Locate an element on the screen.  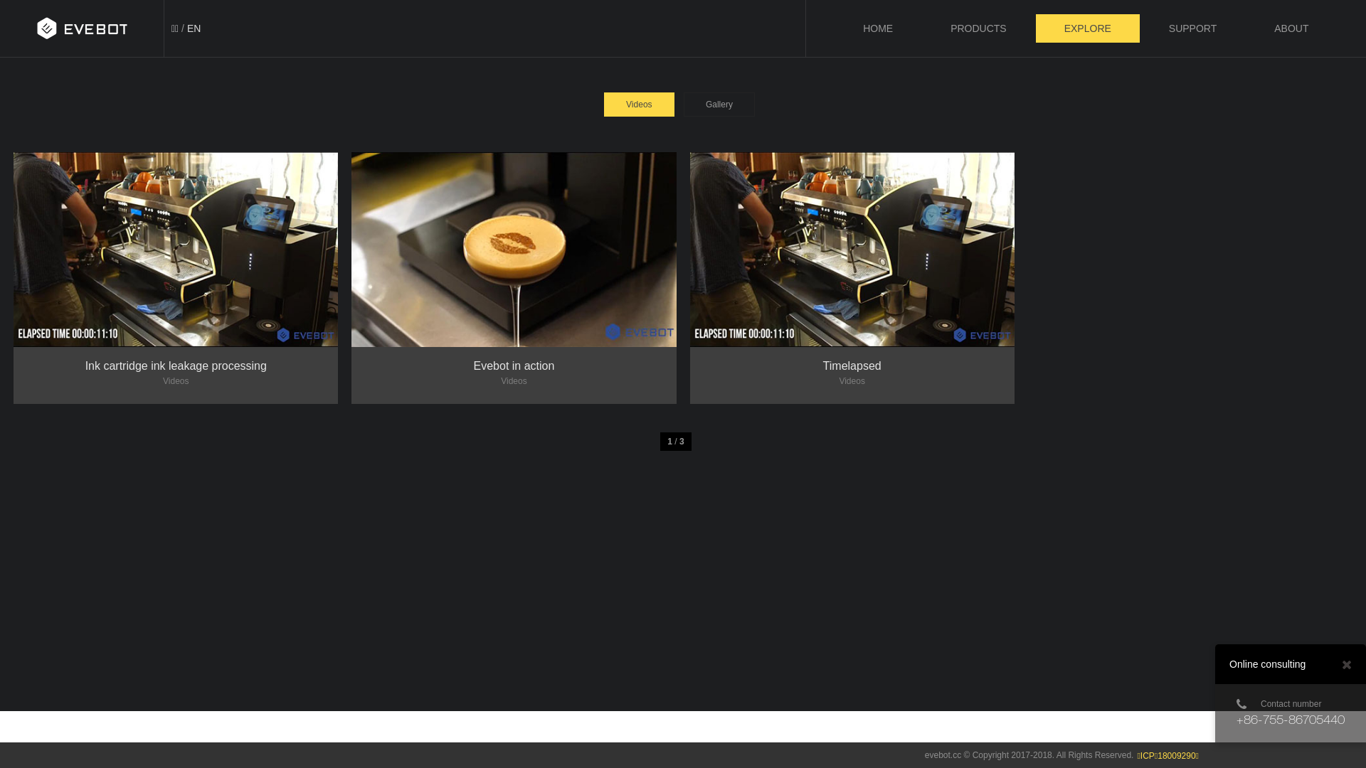
Ink cartridge ink leakage processing
Videos is located at coordinates (176, 250).